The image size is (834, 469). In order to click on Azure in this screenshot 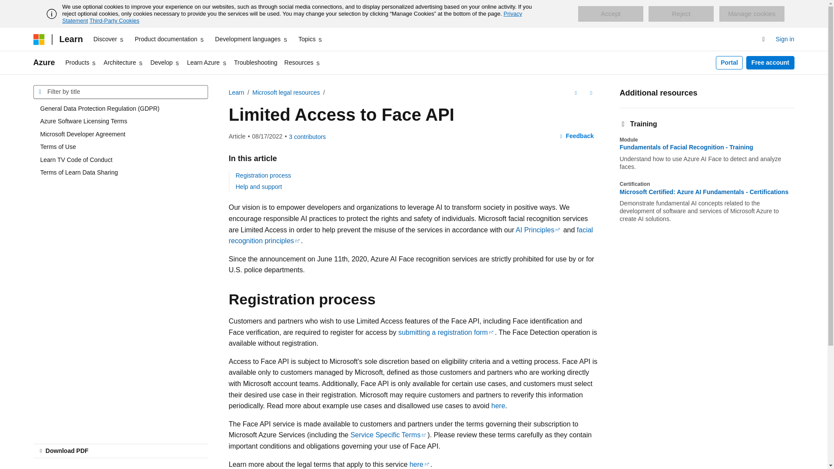, I will do `click(44, 63)`.